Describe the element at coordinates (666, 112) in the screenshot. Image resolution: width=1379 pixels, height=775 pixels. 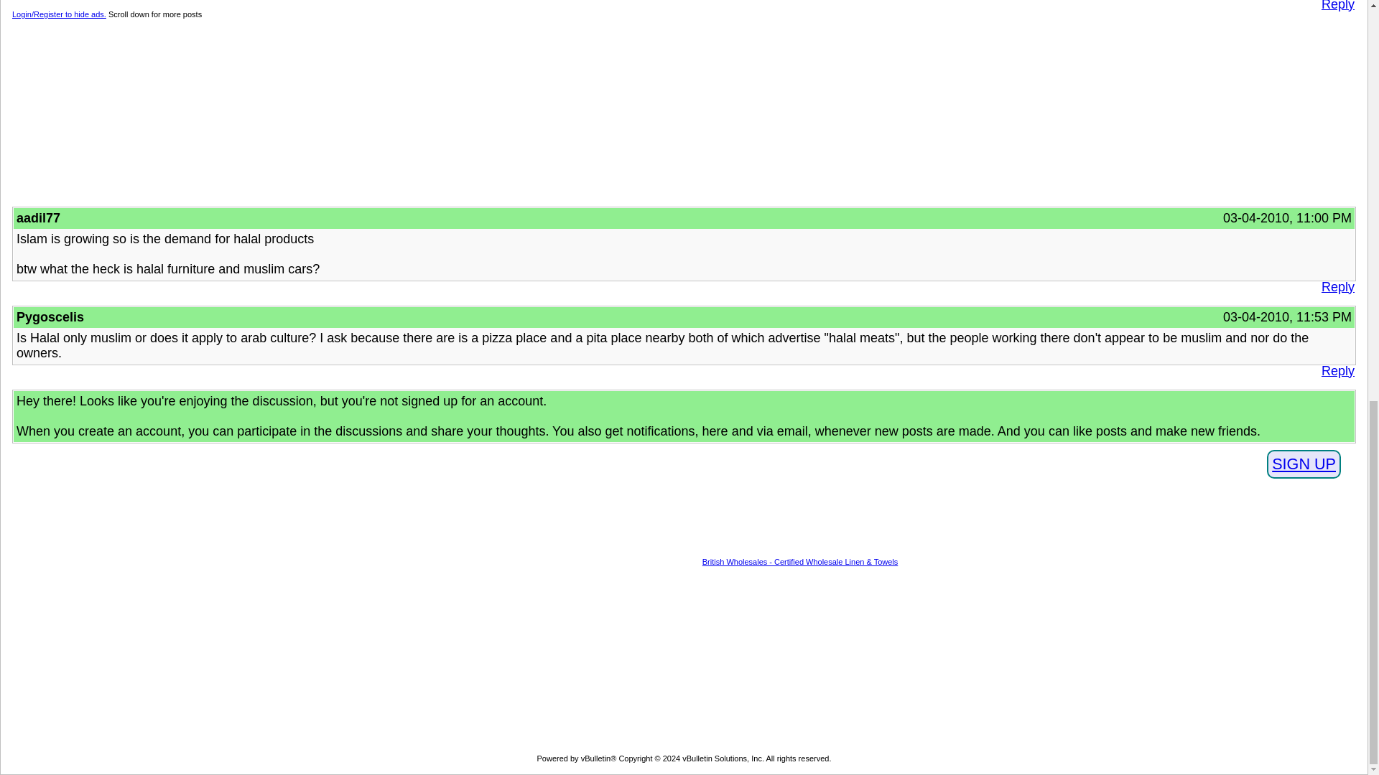
I see `3rd party ad content` at that location.